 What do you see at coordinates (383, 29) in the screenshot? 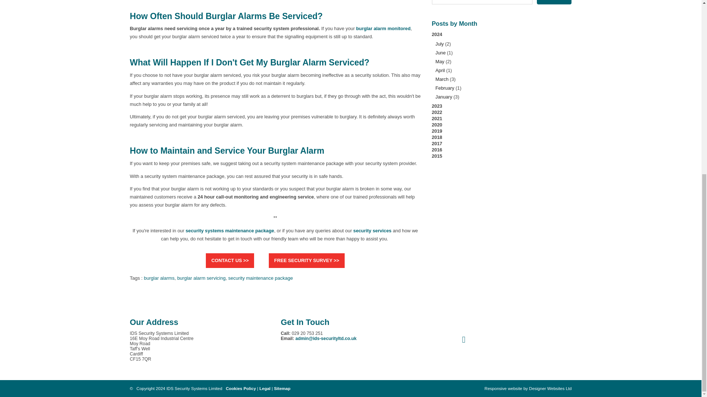
I see `burglar alarm monitored` at bounding box center [383, 29].